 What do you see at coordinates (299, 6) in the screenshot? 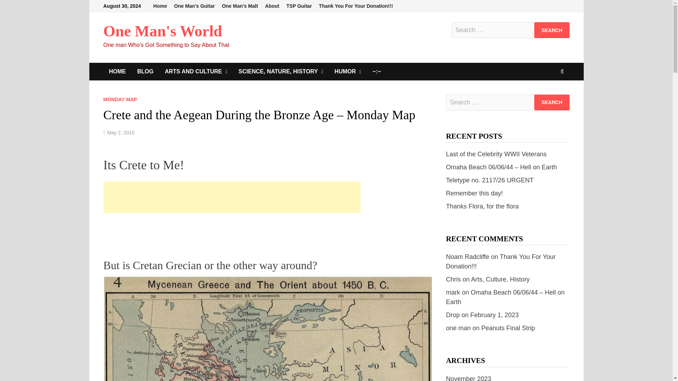
I see `TSP Guitar` at bounding box center [299, 6].